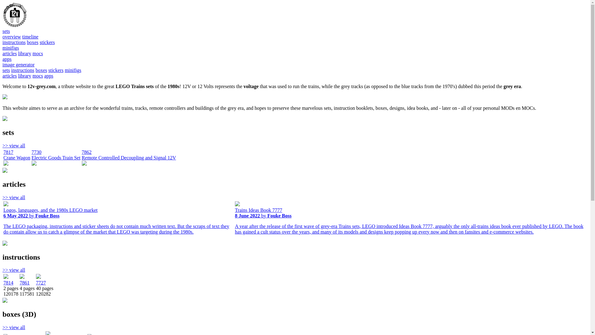 This screenshot has height=335, width=595. I want to click on articles, so click(10, 53).